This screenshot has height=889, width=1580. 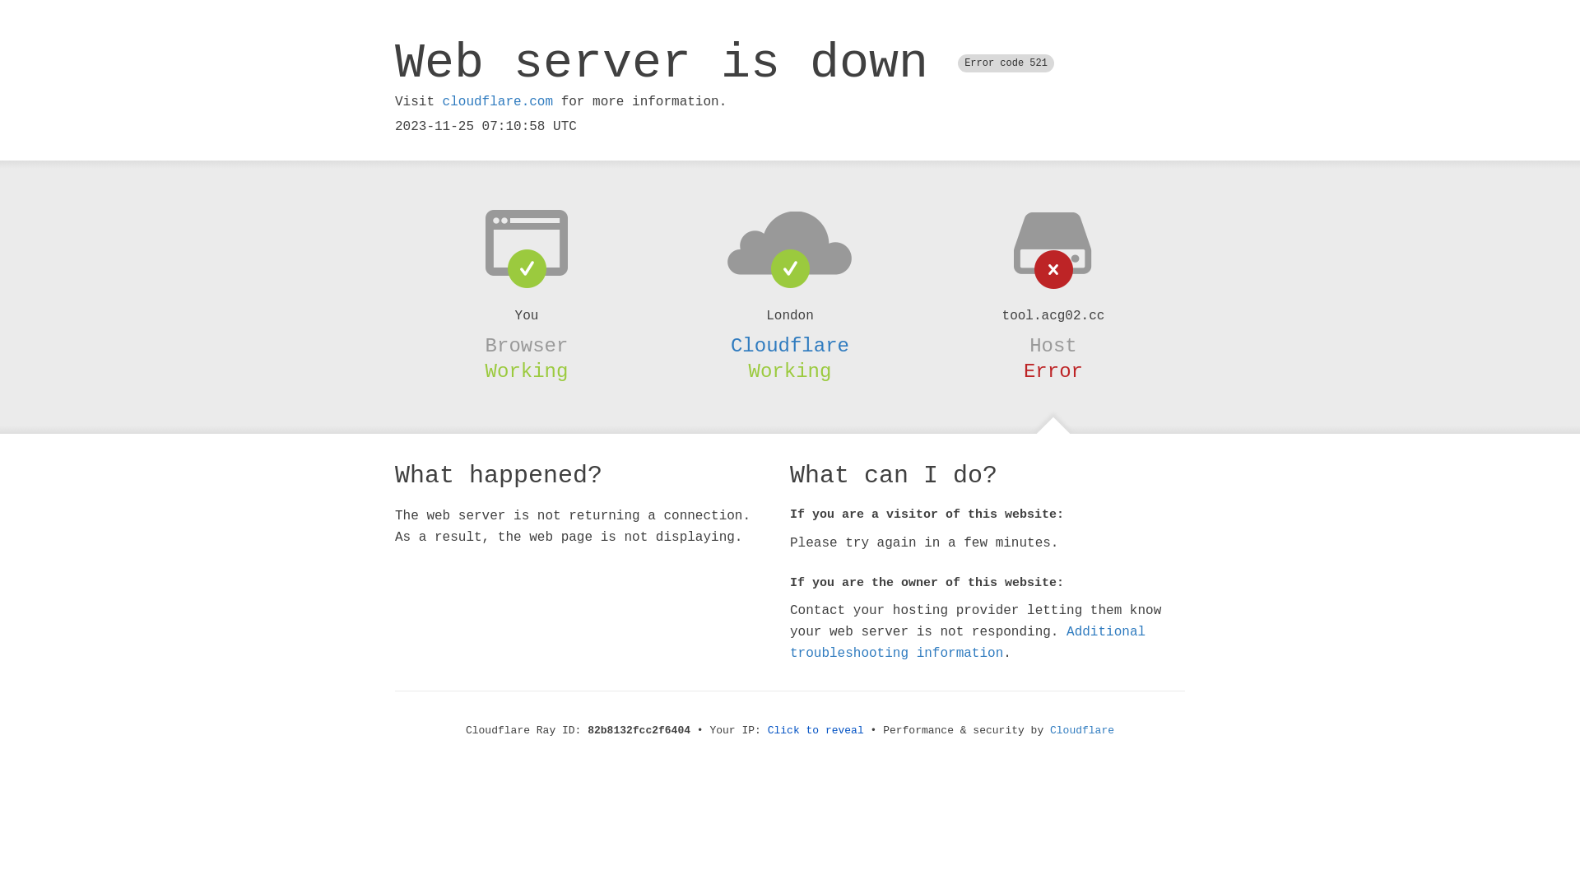 What do you see at coordinates (968, 642) in the screenshot?
I see `Additional troubleshooting information` at bounding box center [968, 642].